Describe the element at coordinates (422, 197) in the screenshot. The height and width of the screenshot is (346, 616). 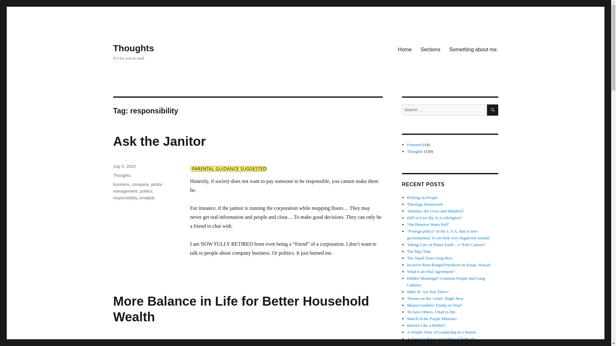
I see `Picking on People` at that location.